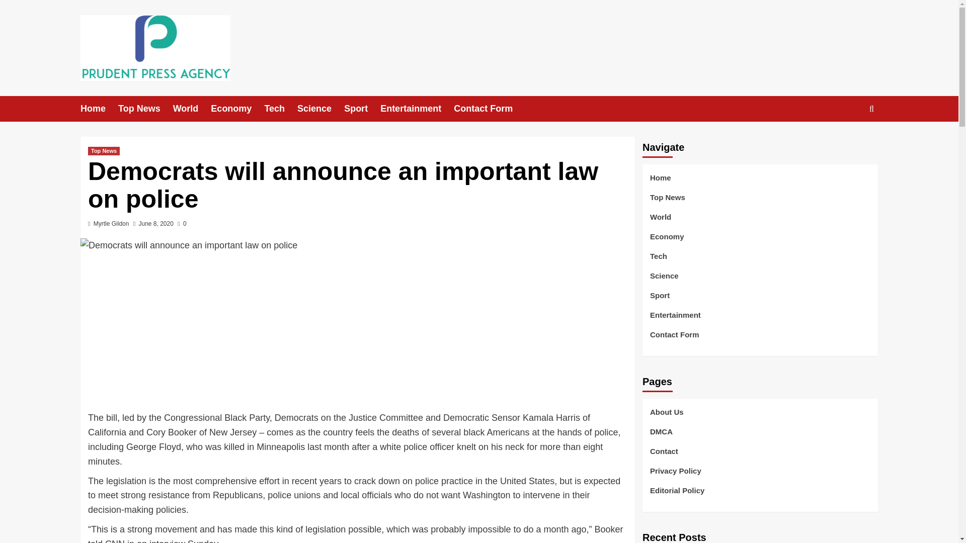 The image size is (966, 543). What do you see at coordinates (192, 109) in the screenshot?
I see `World` at bounding box center [192, 109].